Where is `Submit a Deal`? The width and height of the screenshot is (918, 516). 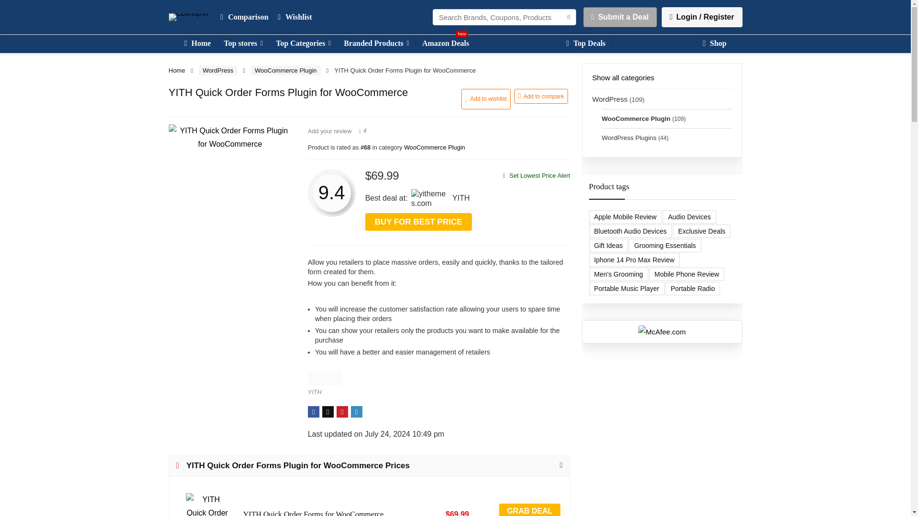
Submit a Deal is located at coordinates (620, 17).